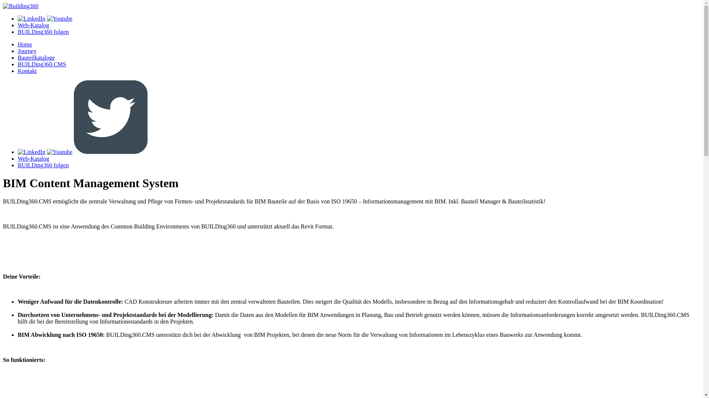 Image resolution: width=709 pixels, height=398 pixels. Describe the element at coordinates (43, 165) in the screenshot. I see `BUILDing360 folgen` at that location.